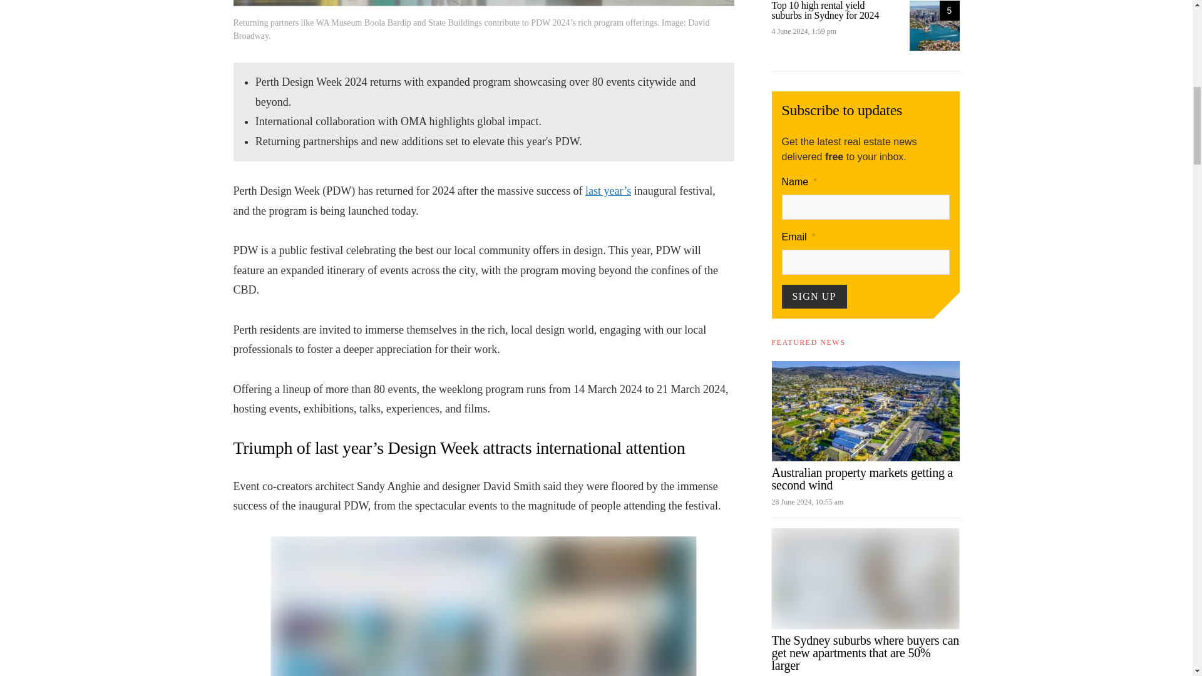 This screenshot has width=1202, height=676. I want to click on Sign up, so click(814, 296).